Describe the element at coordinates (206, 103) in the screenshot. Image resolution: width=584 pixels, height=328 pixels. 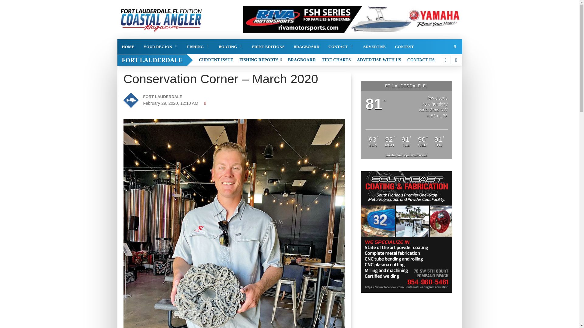
I see `Views` at that location.